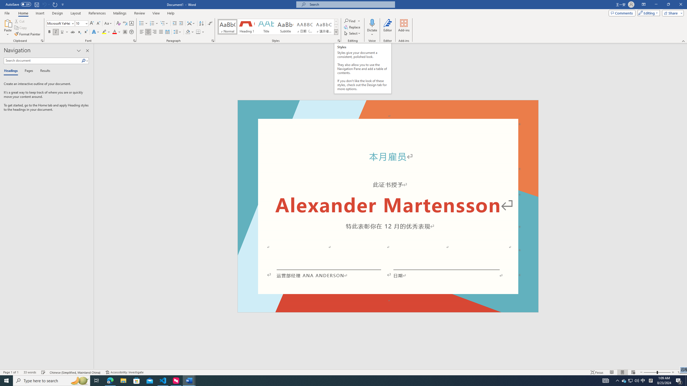 The width and height of the screenshot is (687, 386). What do you see at coordinates (278, 27) in the screenshot?
I see `AutomationID: QuickStylesGallery` at bounding box center [278, 27].